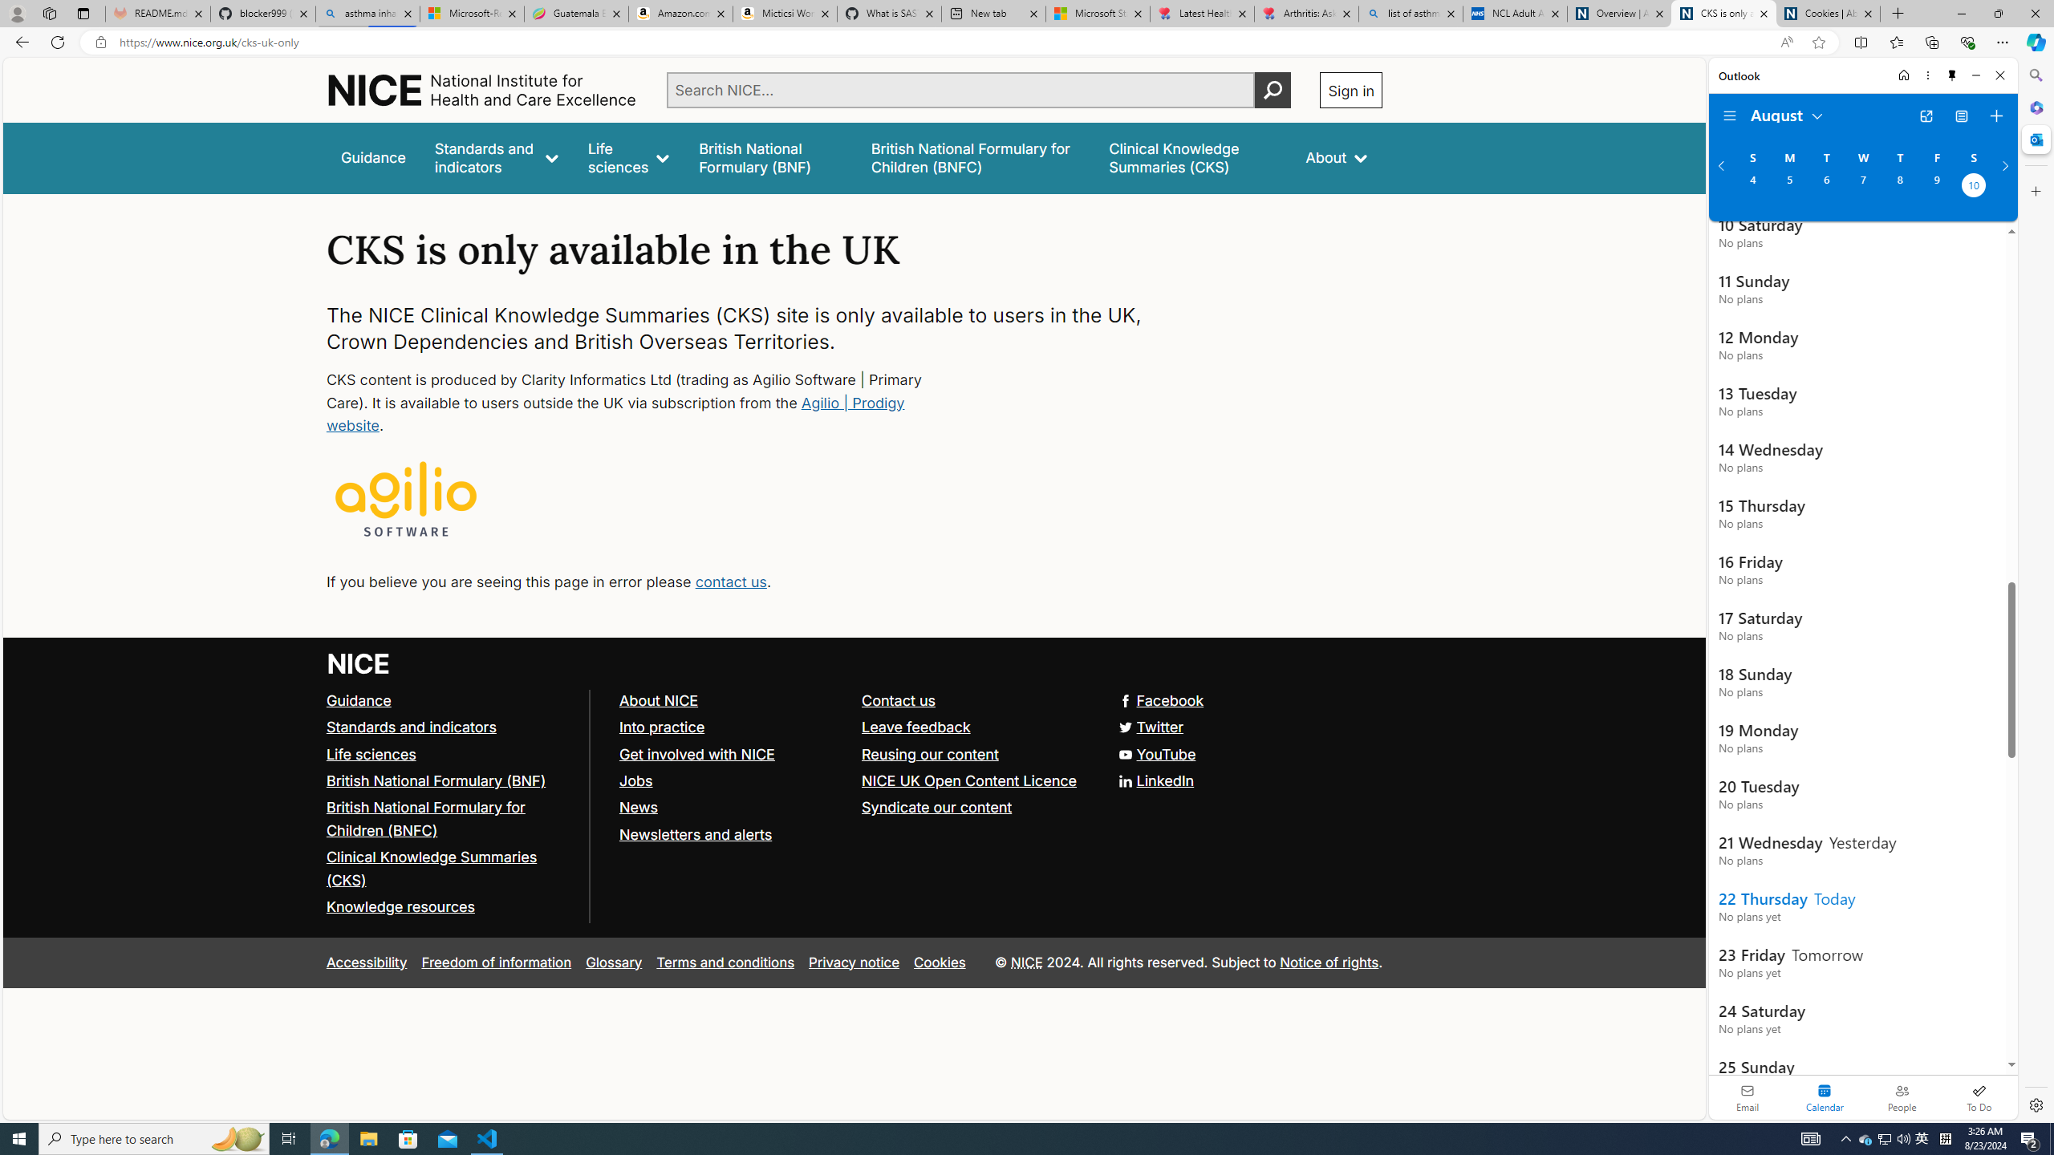  Describe the element at coordinates (58, 42) in the screenshot. I see `Refresh` at that location.